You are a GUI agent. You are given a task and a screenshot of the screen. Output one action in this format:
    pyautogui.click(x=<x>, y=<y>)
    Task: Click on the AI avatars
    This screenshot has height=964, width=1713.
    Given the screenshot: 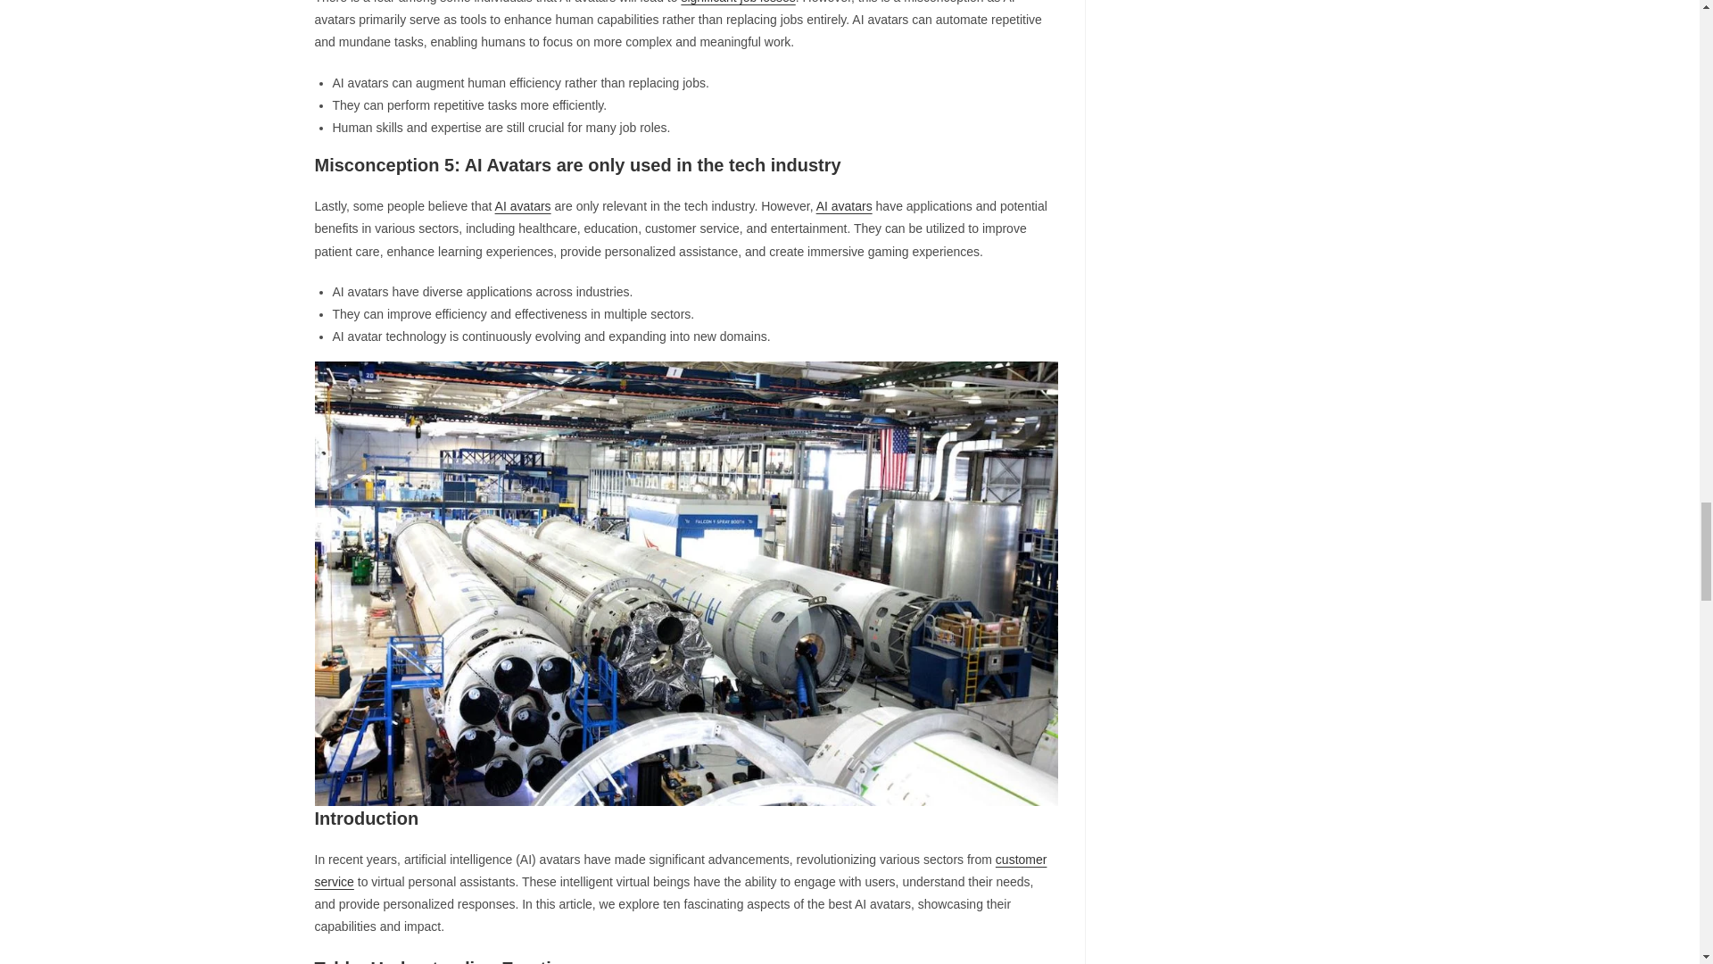 What is the action you would take?
    pyautogui.click(x=523, y=205)
    